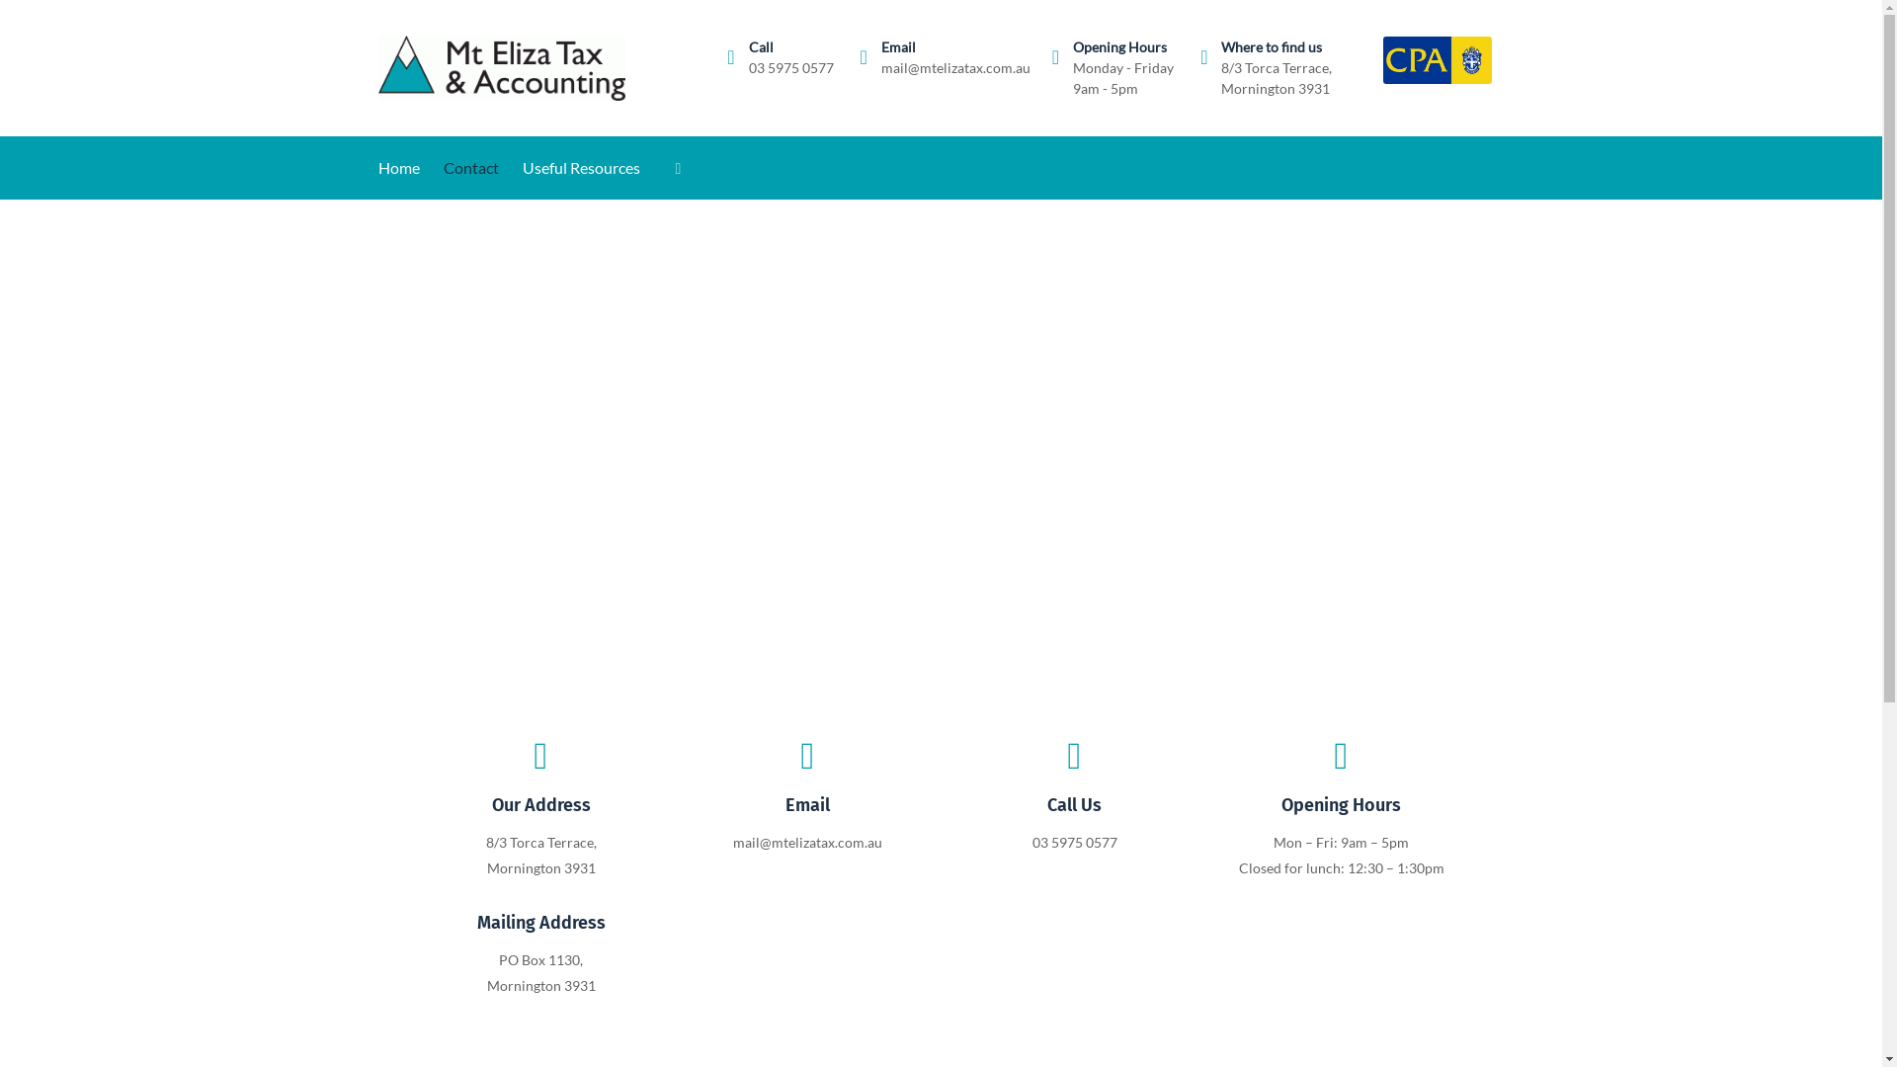 This screenshot has height=1067, width=1897. What do you see at coordinates (482, 168) in the screenshot?
I see `Contact` at bounding box center [482, 168].